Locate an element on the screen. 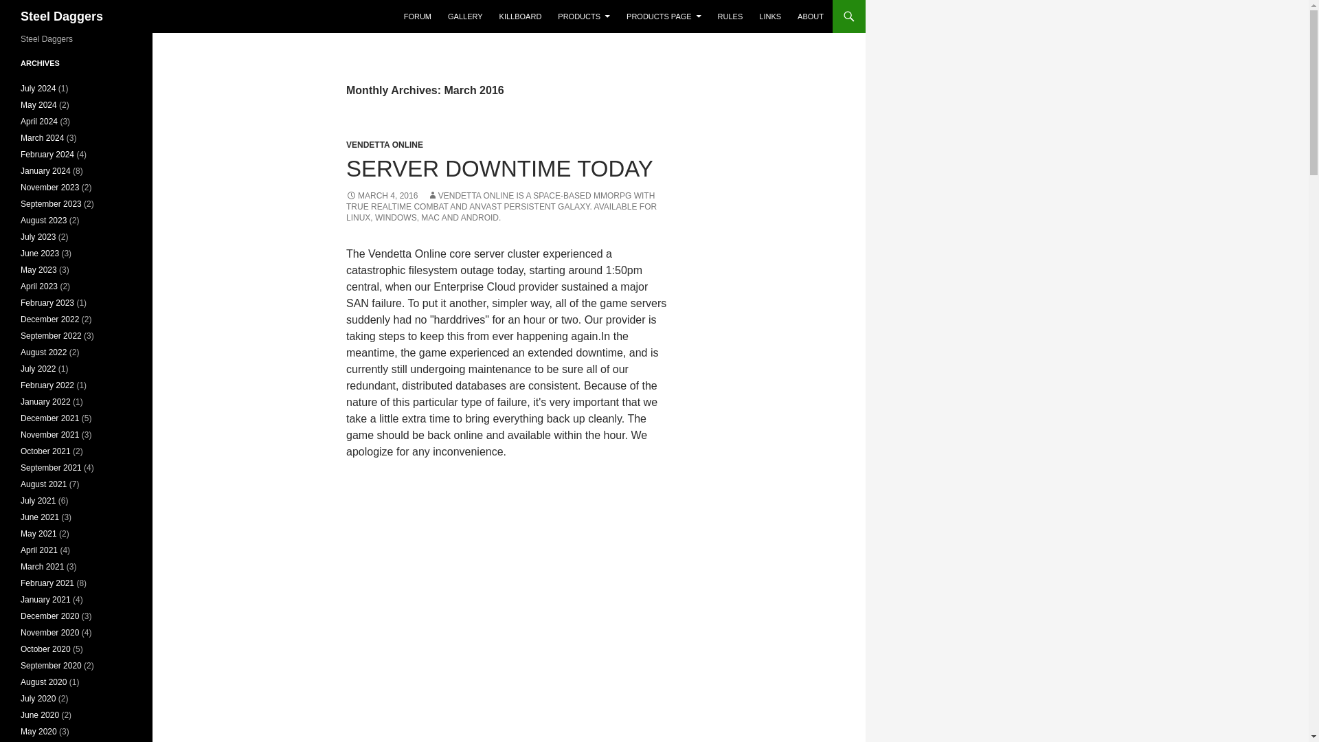 This screenshot has height=742, width=1319. FORUM is located at coordinates (418, 16).